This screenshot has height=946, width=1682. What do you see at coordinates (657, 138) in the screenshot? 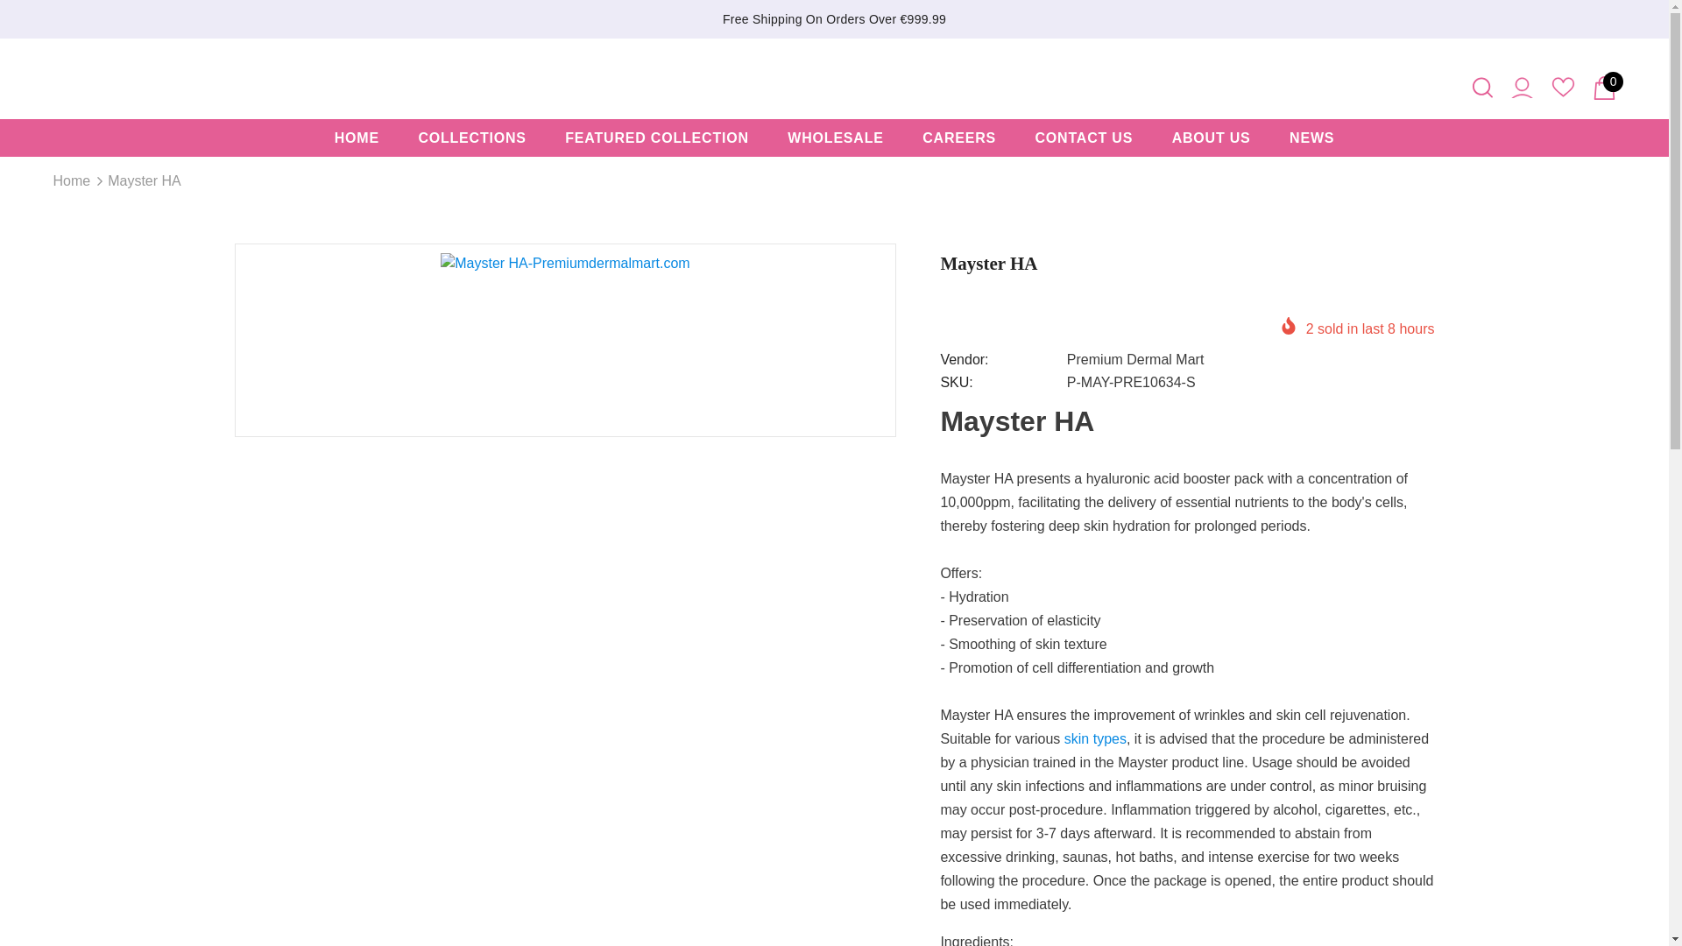
I see `FEATURED COLLECTION` at bounding box center [657, 138].